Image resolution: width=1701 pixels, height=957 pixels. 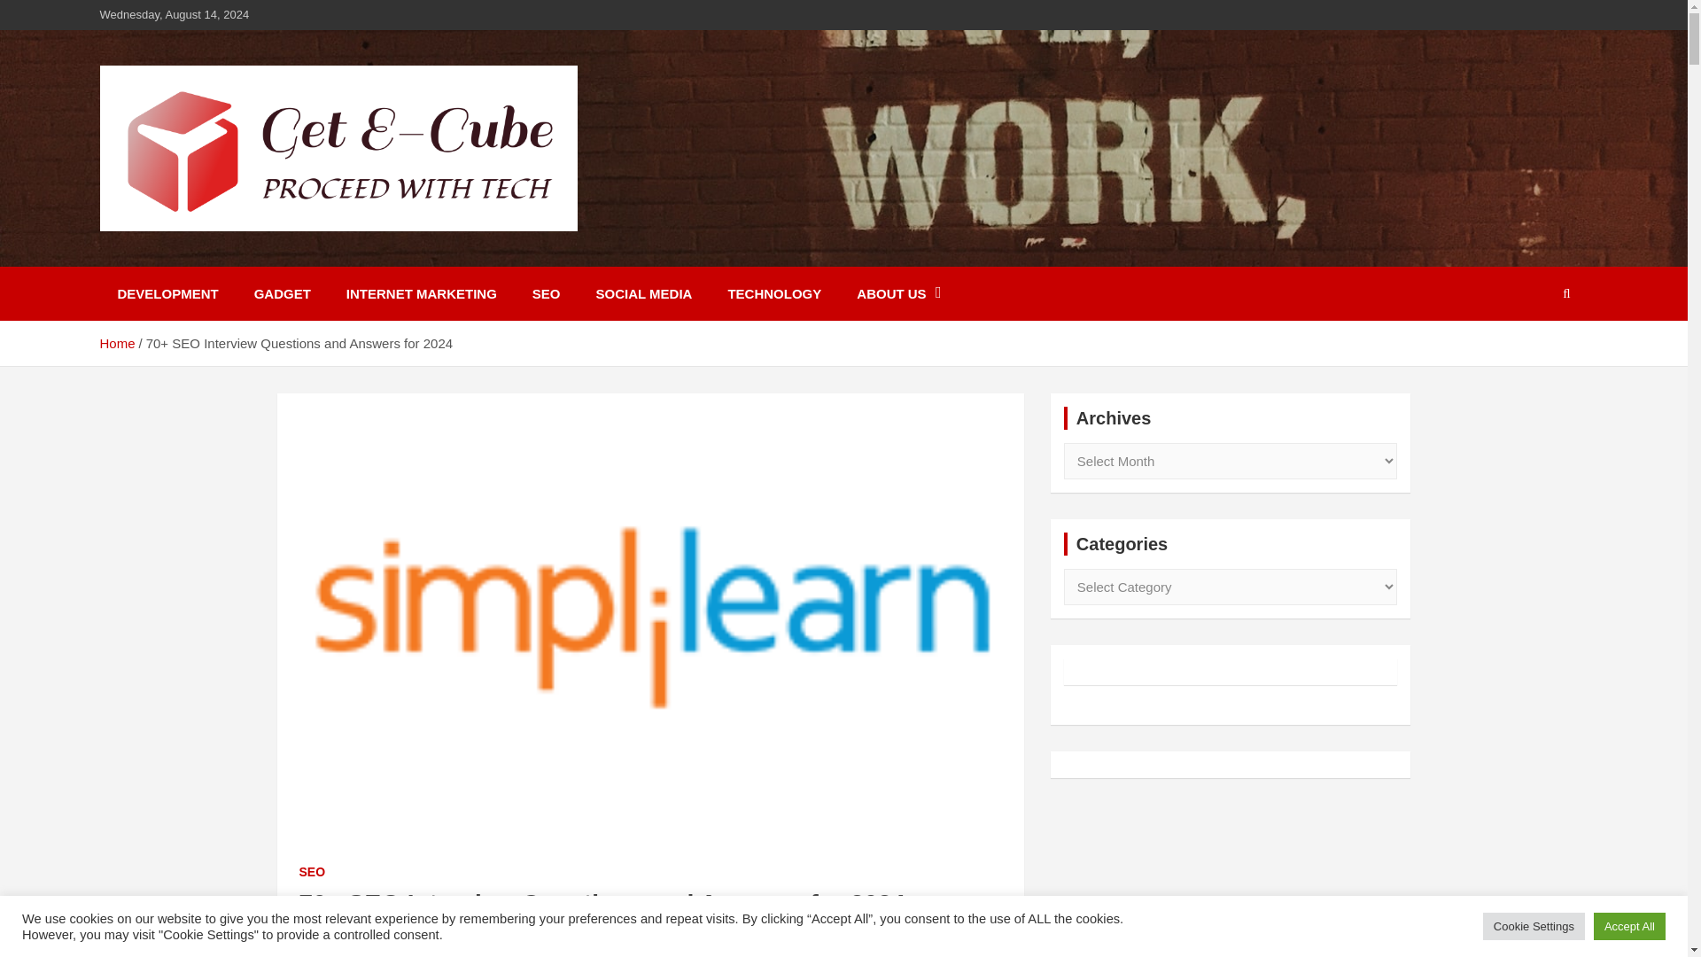 I want to click on Get E-Cube, so click(x=195, y=253).